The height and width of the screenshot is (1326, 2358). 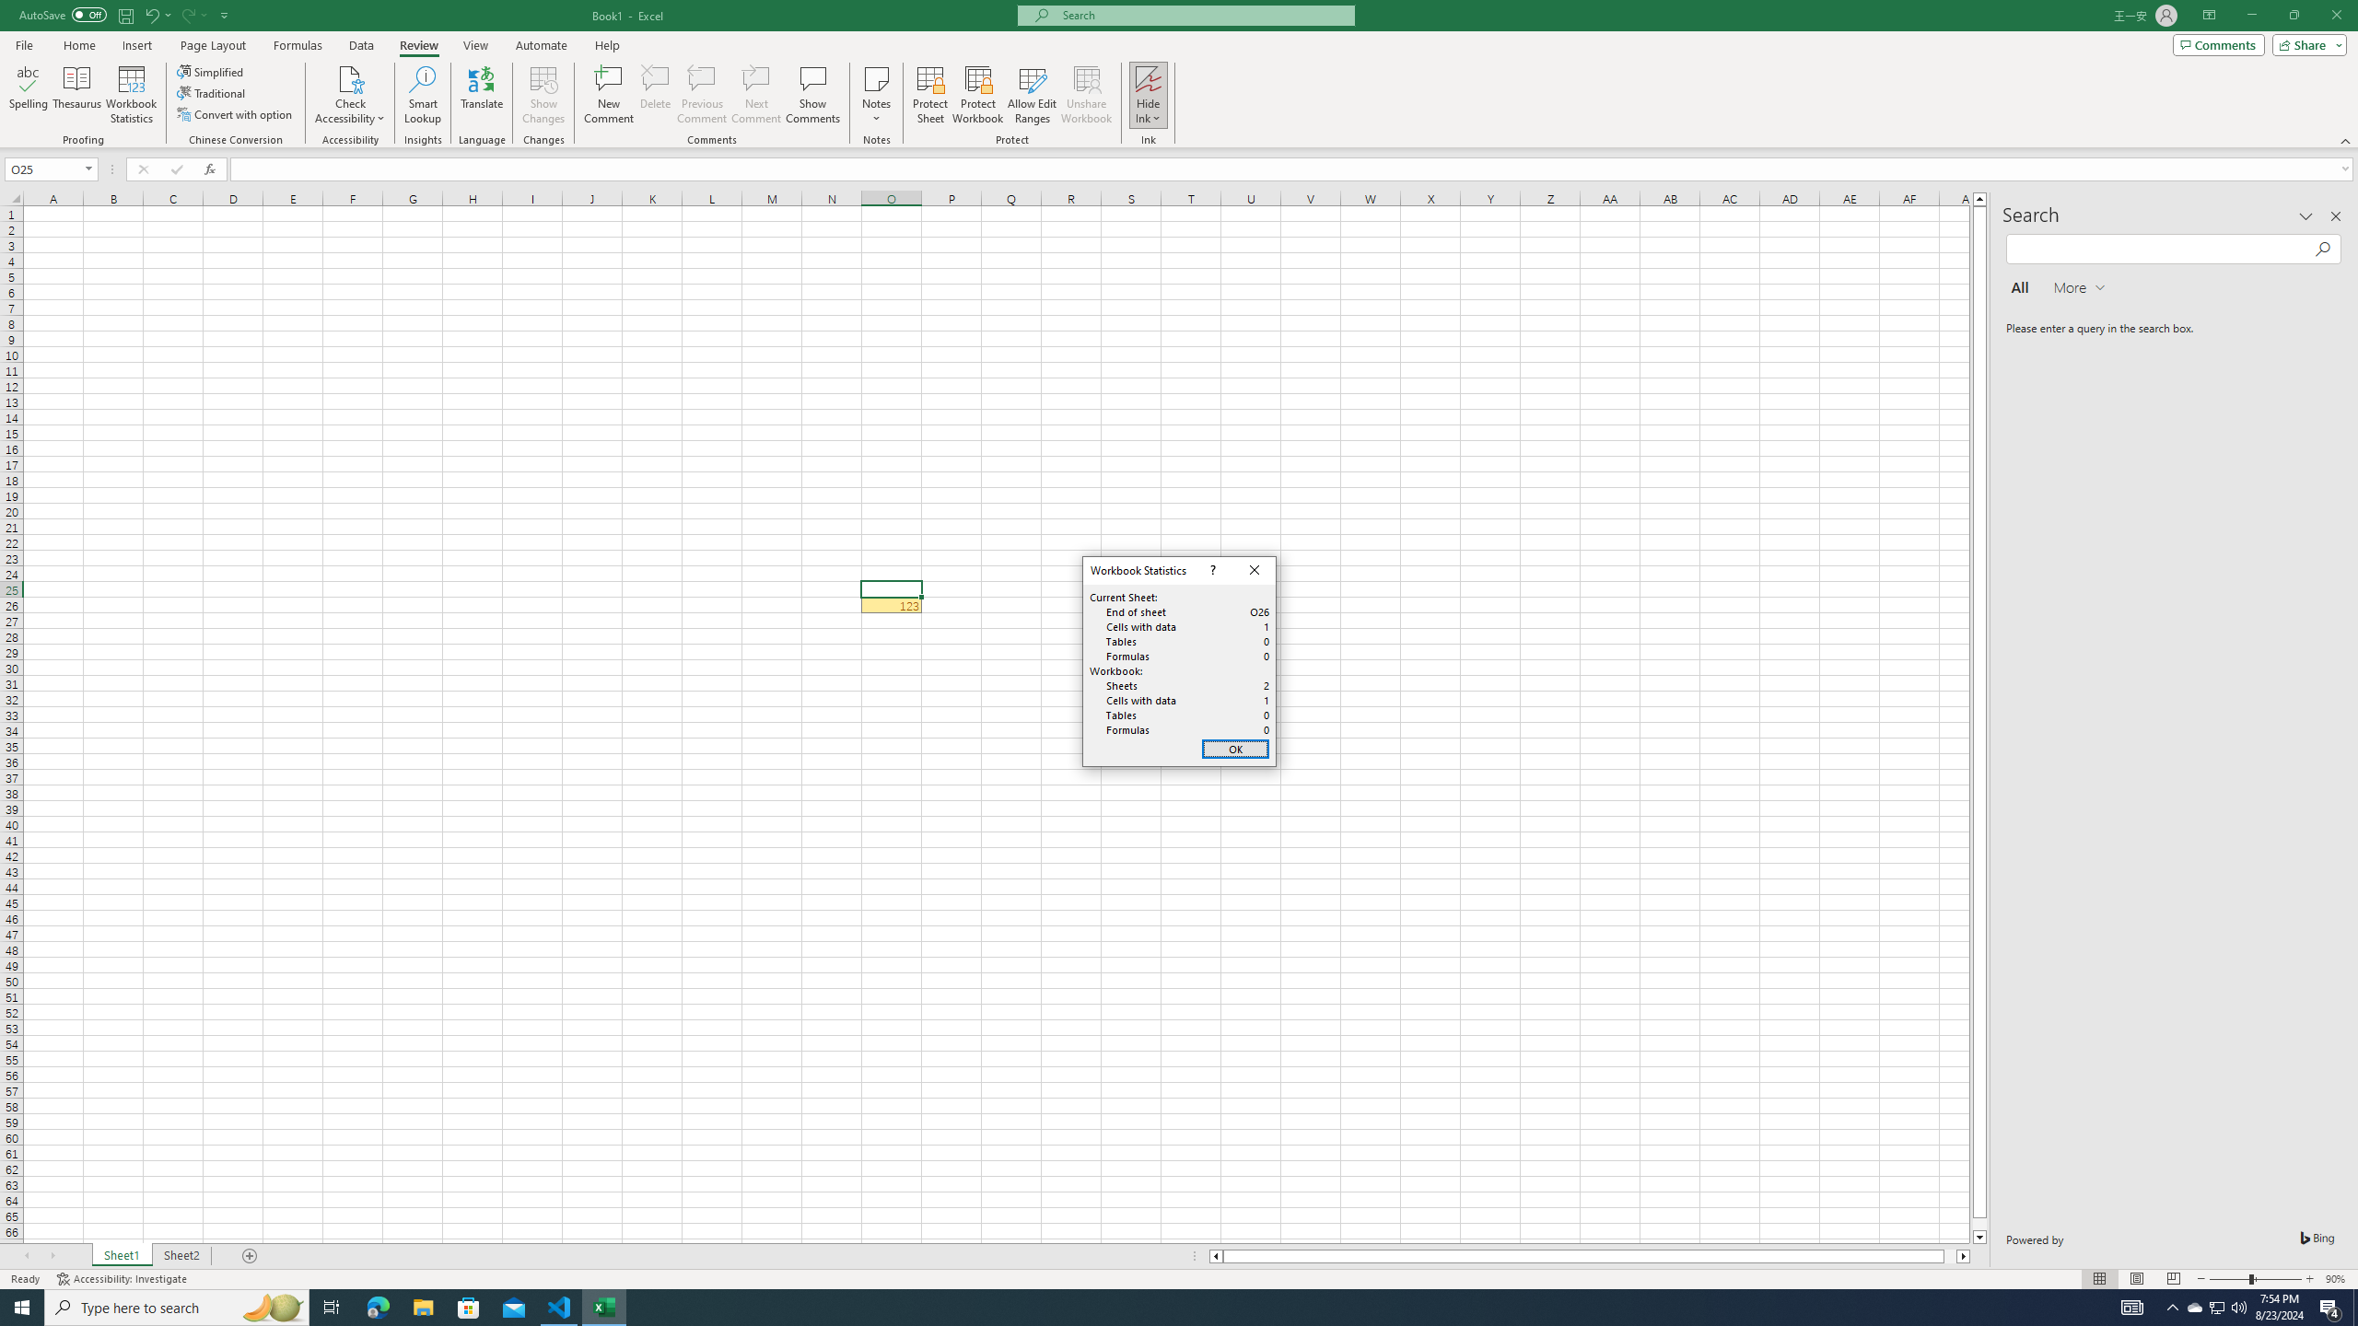 I want to click on User Promoted Notification Area, so click(x=2216, y=1308).